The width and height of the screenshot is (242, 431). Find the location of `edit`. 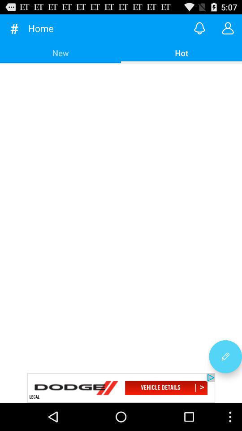

edit is located at coordinates (225, 356).